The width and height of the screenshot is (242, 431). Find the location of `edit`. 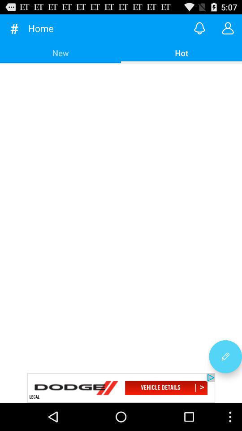

edit is located at coordinates (225, 356).